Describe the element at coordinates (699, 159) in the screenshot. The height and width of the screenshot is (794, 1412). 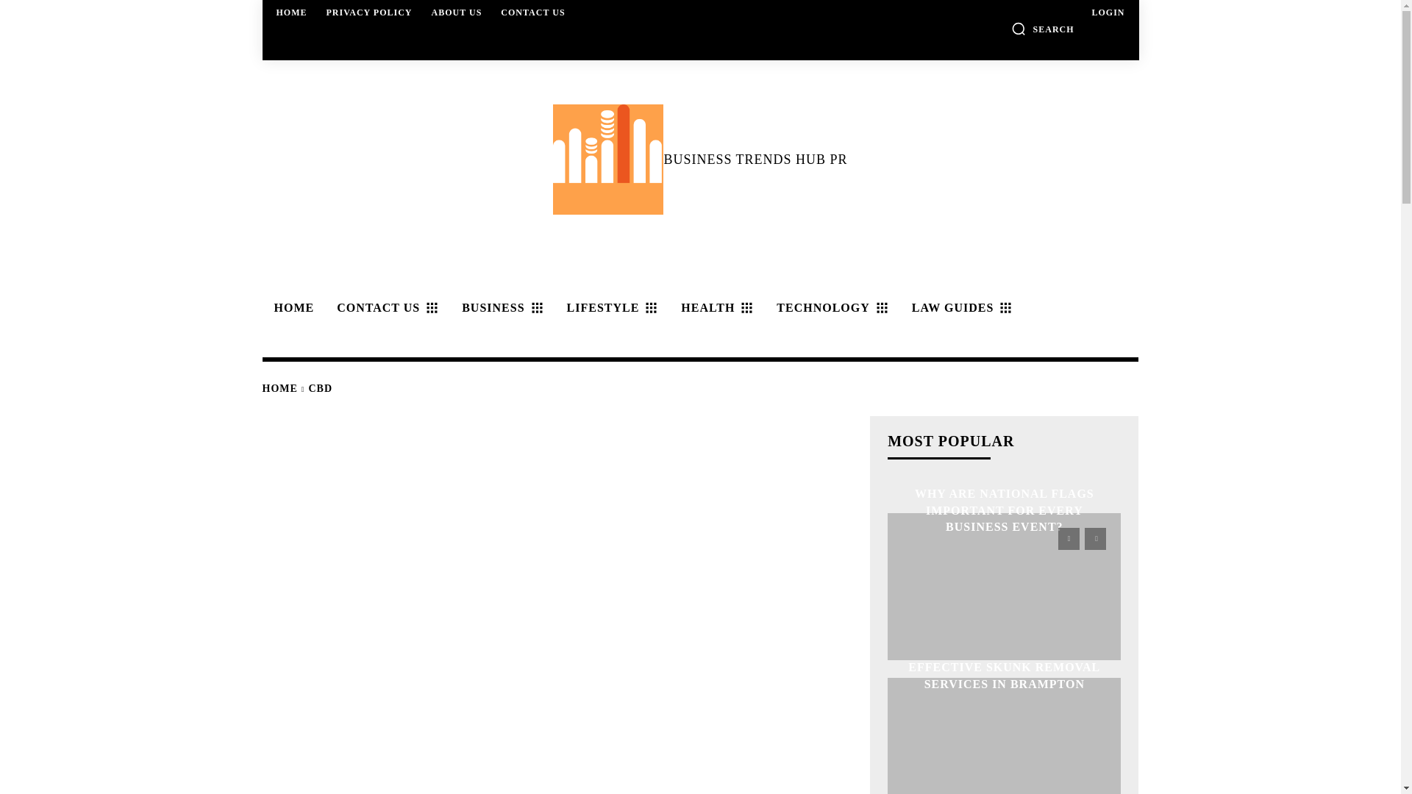
I see `BUSINESS TRENDS HUB PR` at that location.